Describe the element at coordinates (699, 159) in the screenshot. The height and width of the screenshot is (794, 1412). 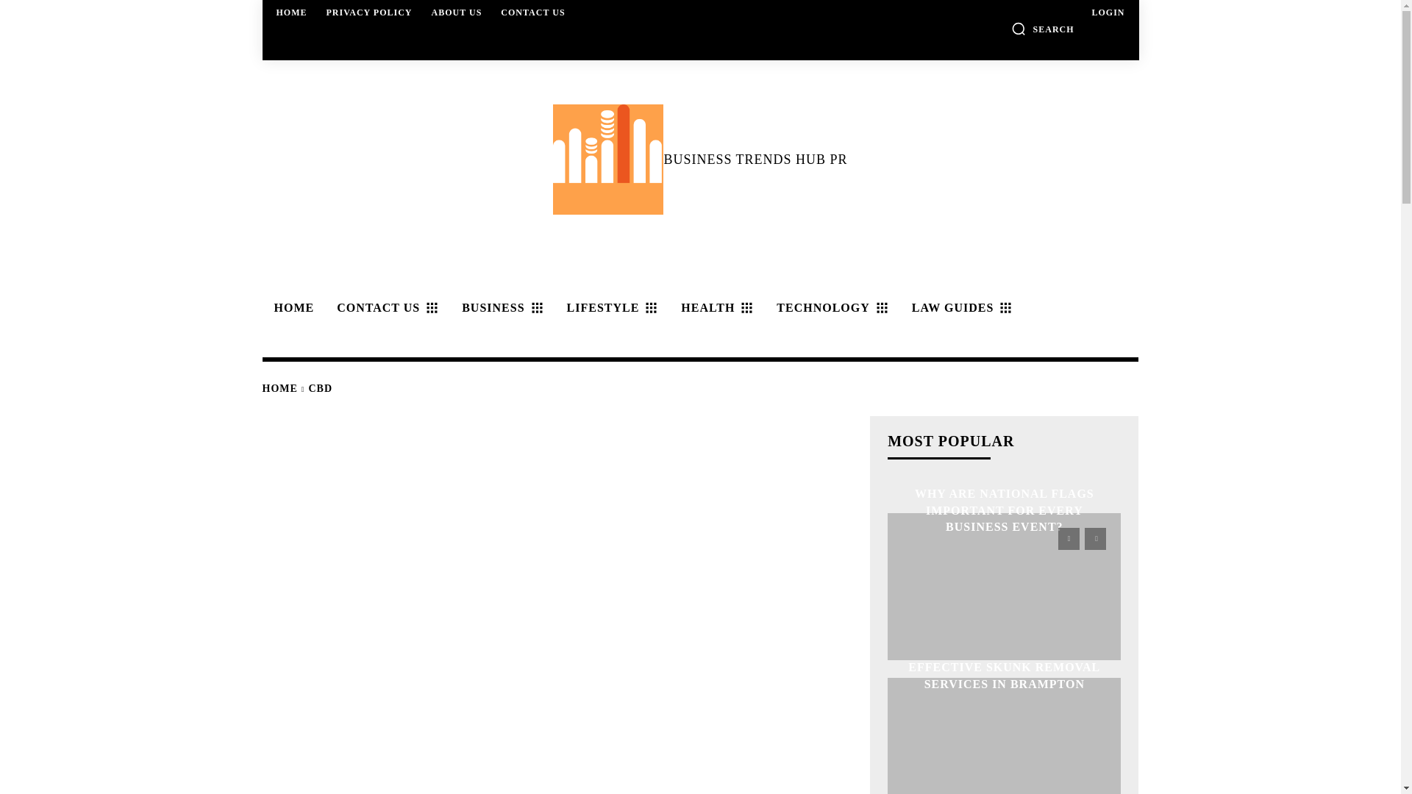
I see `BUSINESS TRENDS HUB PR` at that location.